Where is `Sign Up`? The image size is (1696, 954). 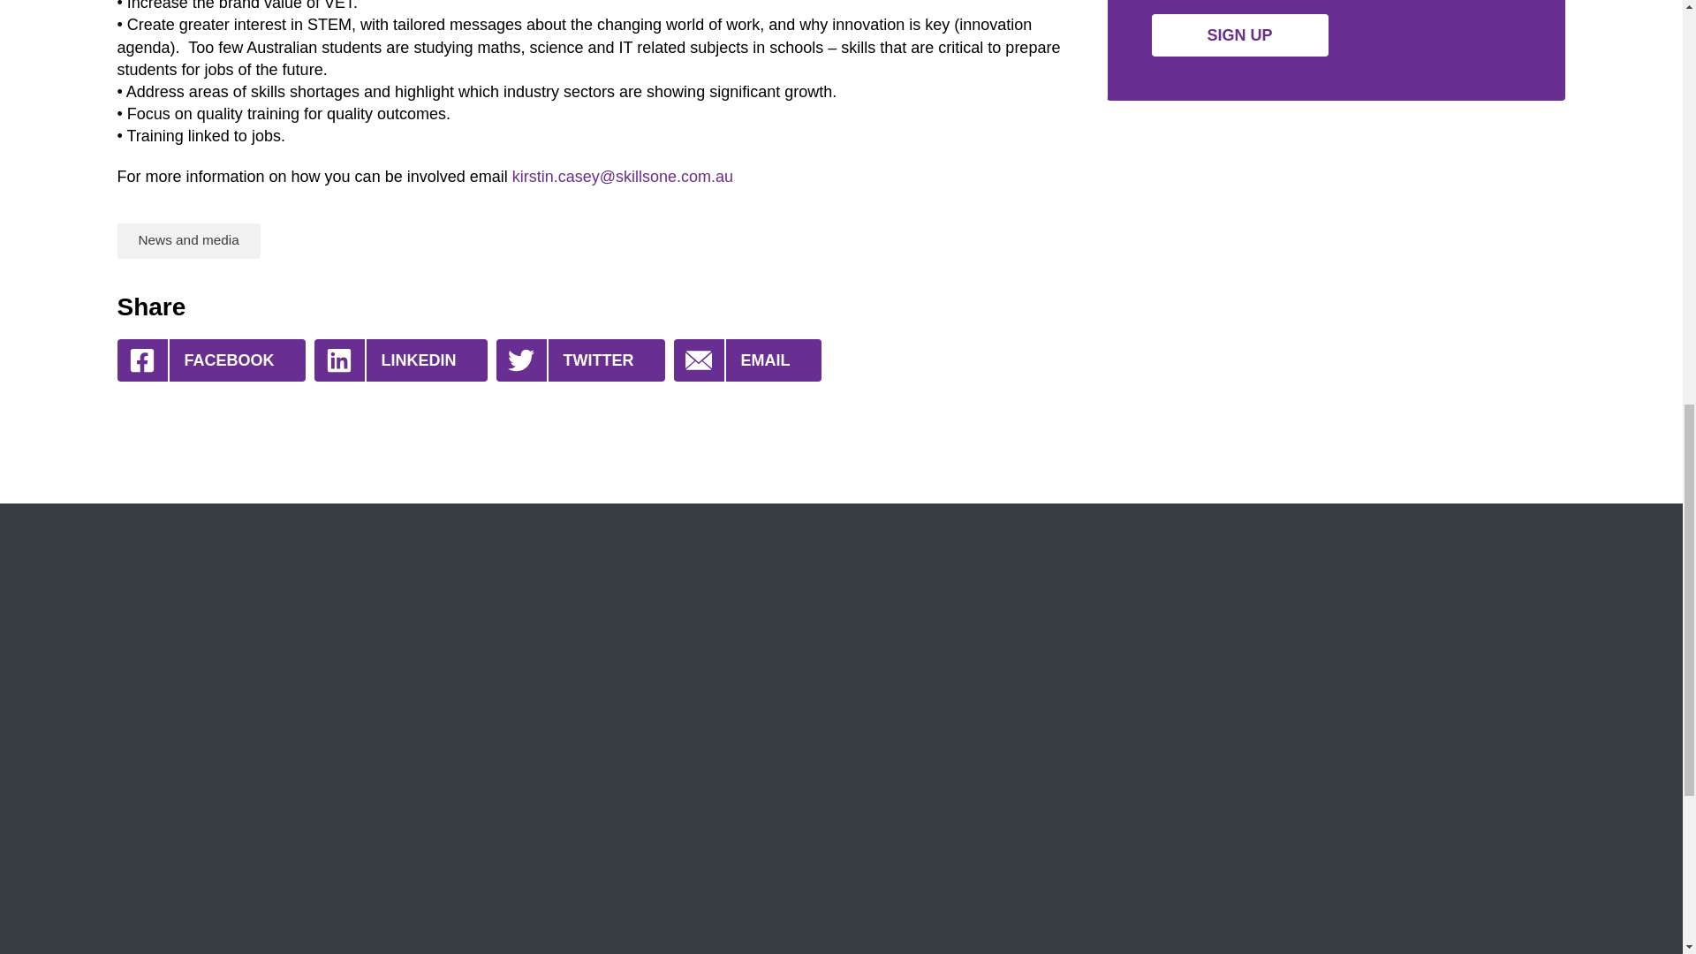 Sign Up is located at coordinates (1239, 35).